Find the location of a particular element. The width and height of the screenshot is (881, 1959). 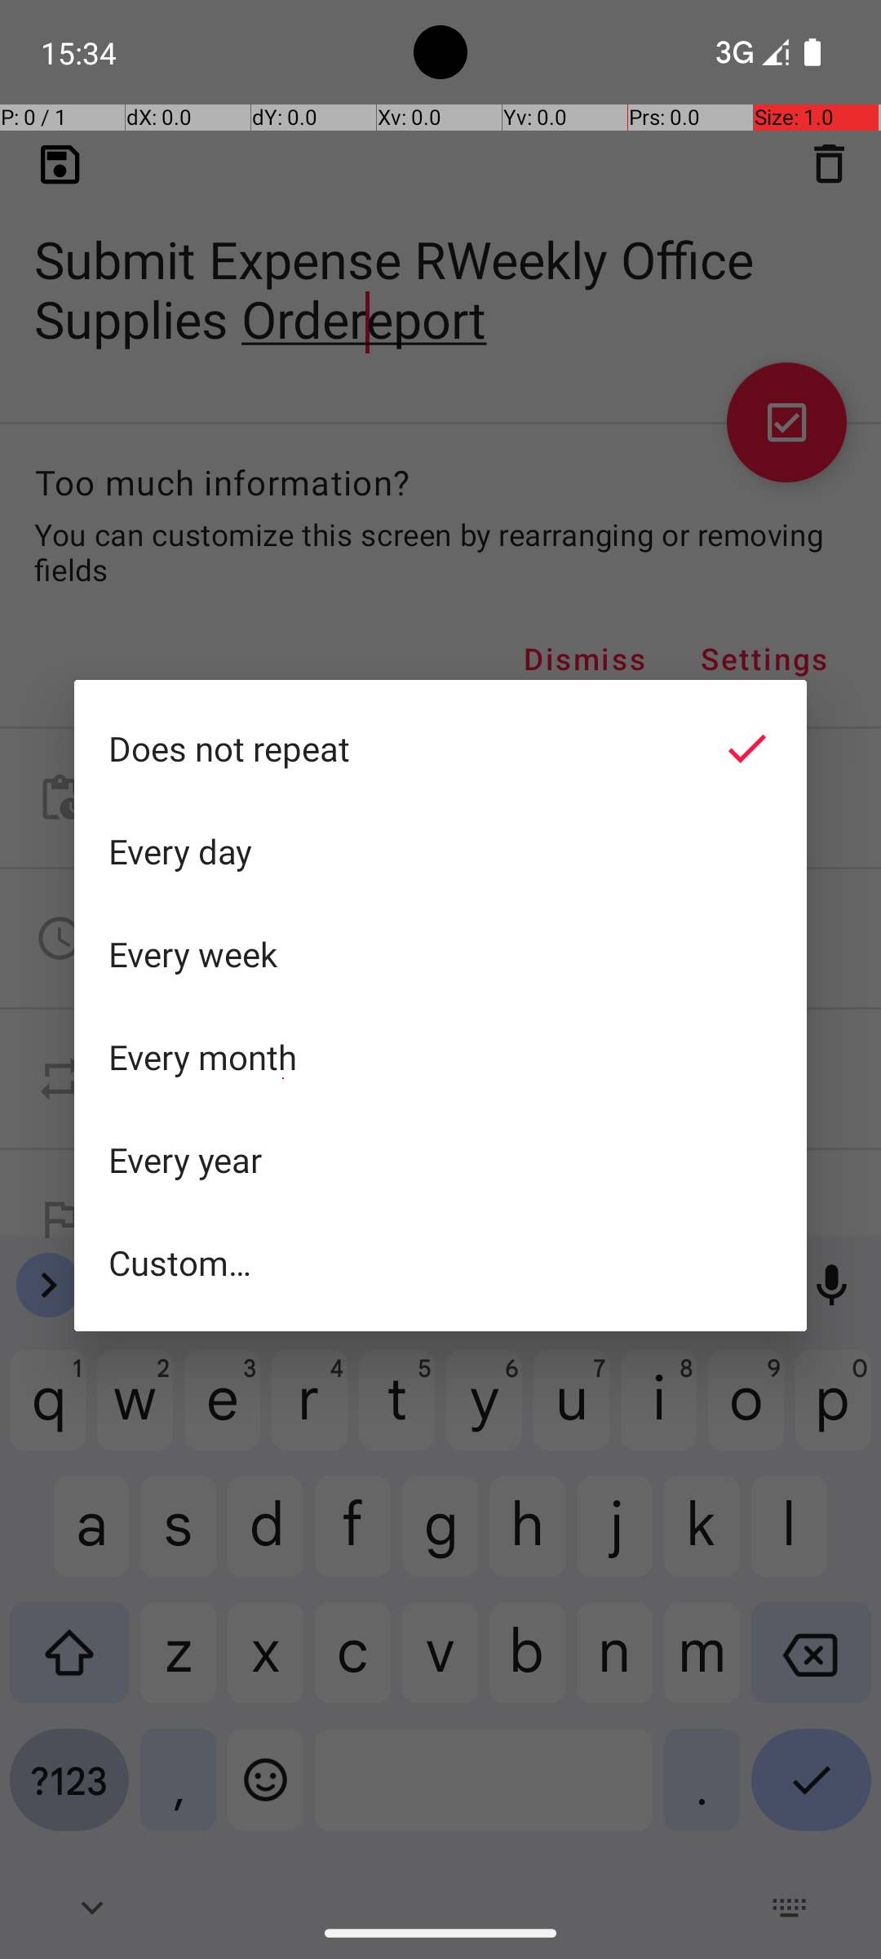

Every month is located at coordinates (440, 1057).